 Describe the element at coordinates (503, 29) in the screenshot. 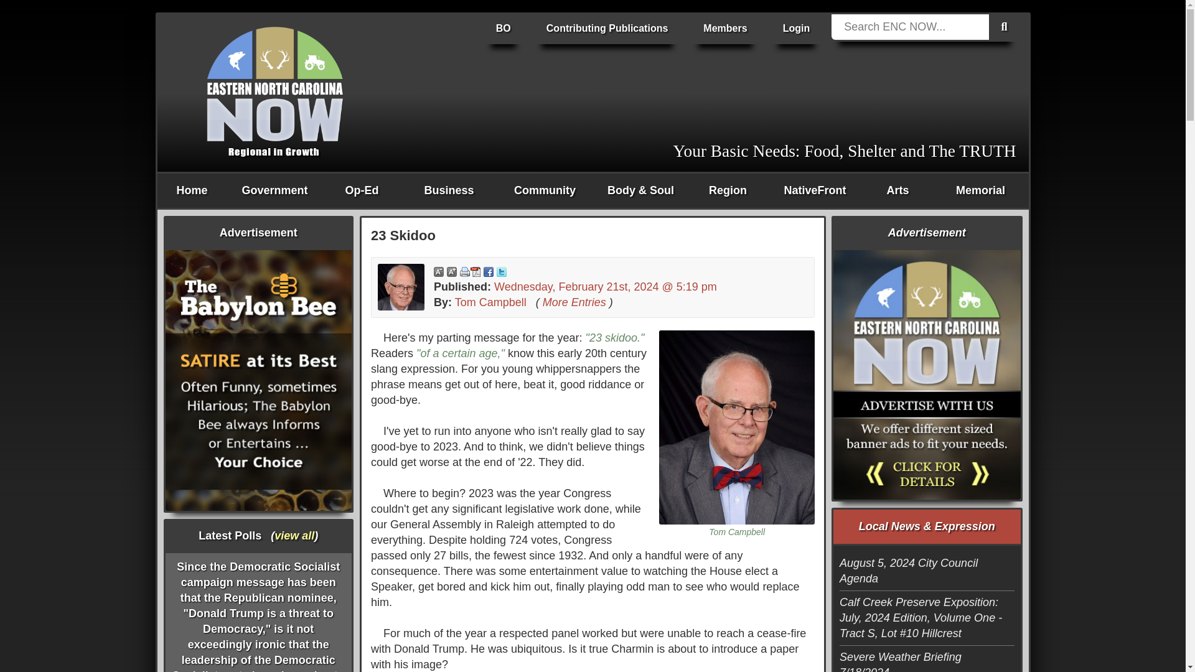

I see `Beaufort Observer` at that location.